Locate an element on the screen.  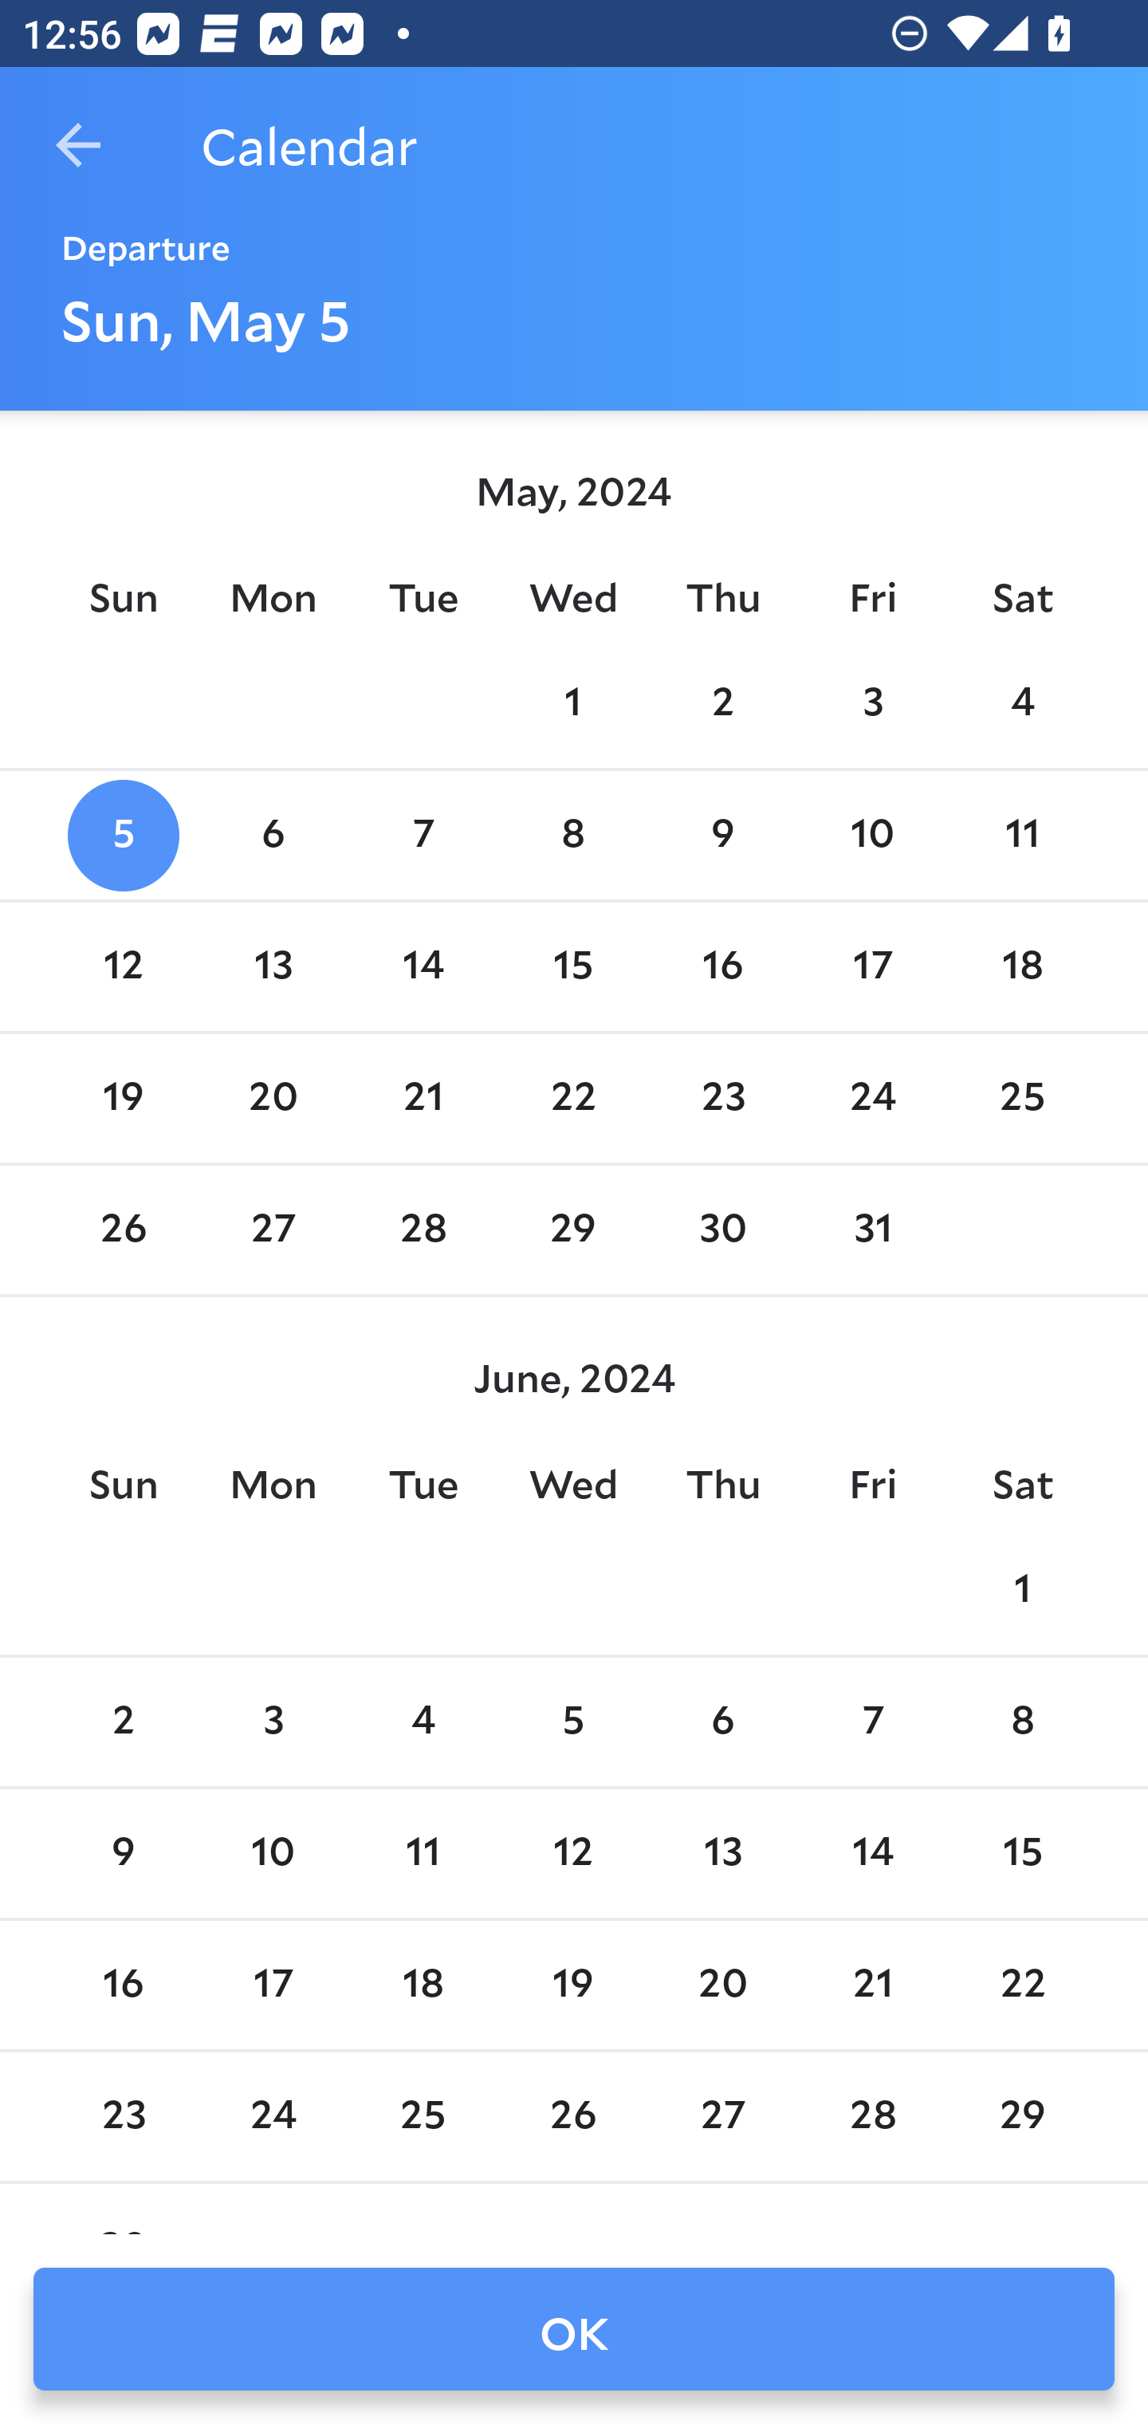
20 is located at coordinates (722, 1985).